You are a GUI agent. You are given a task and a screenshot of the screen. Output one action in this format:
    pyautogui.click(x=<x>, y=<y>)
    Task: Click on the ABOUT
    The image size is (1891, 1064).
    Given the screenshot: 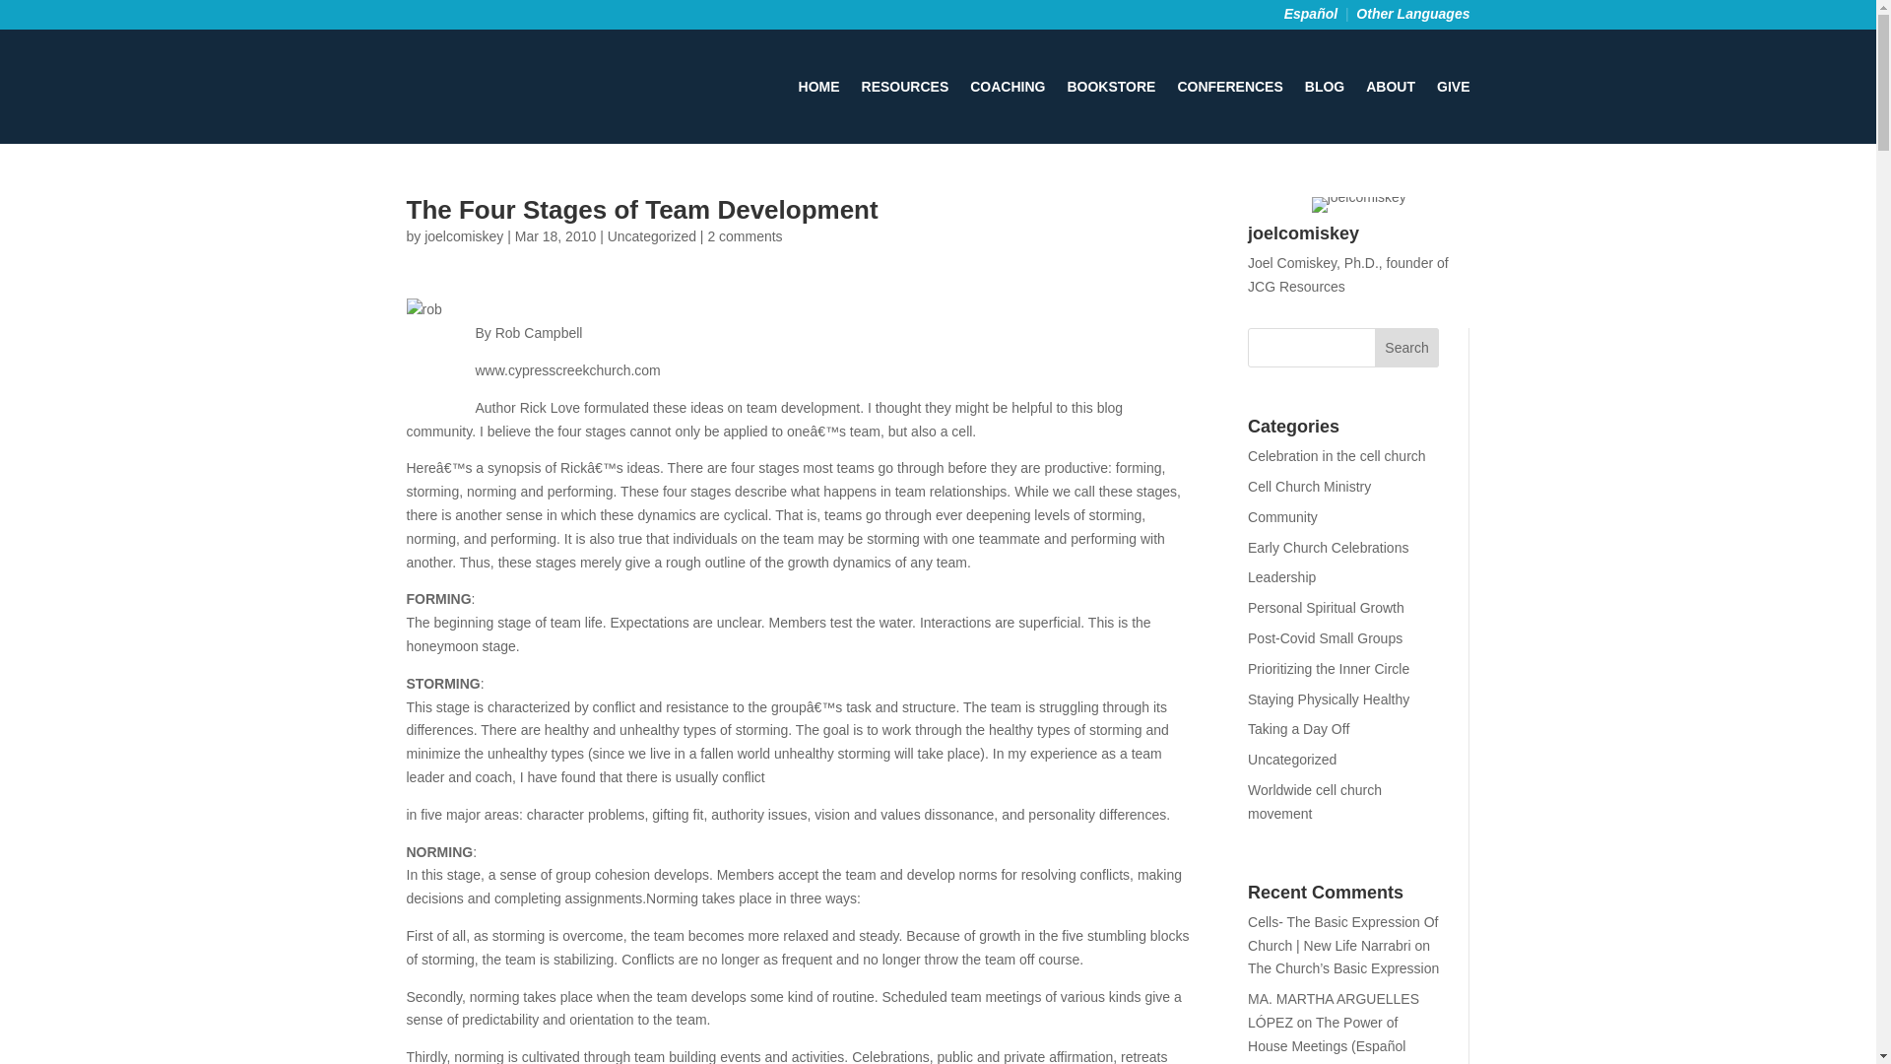 What is the action you would take?
    pyautogui.click(x=1390, y=87)
    